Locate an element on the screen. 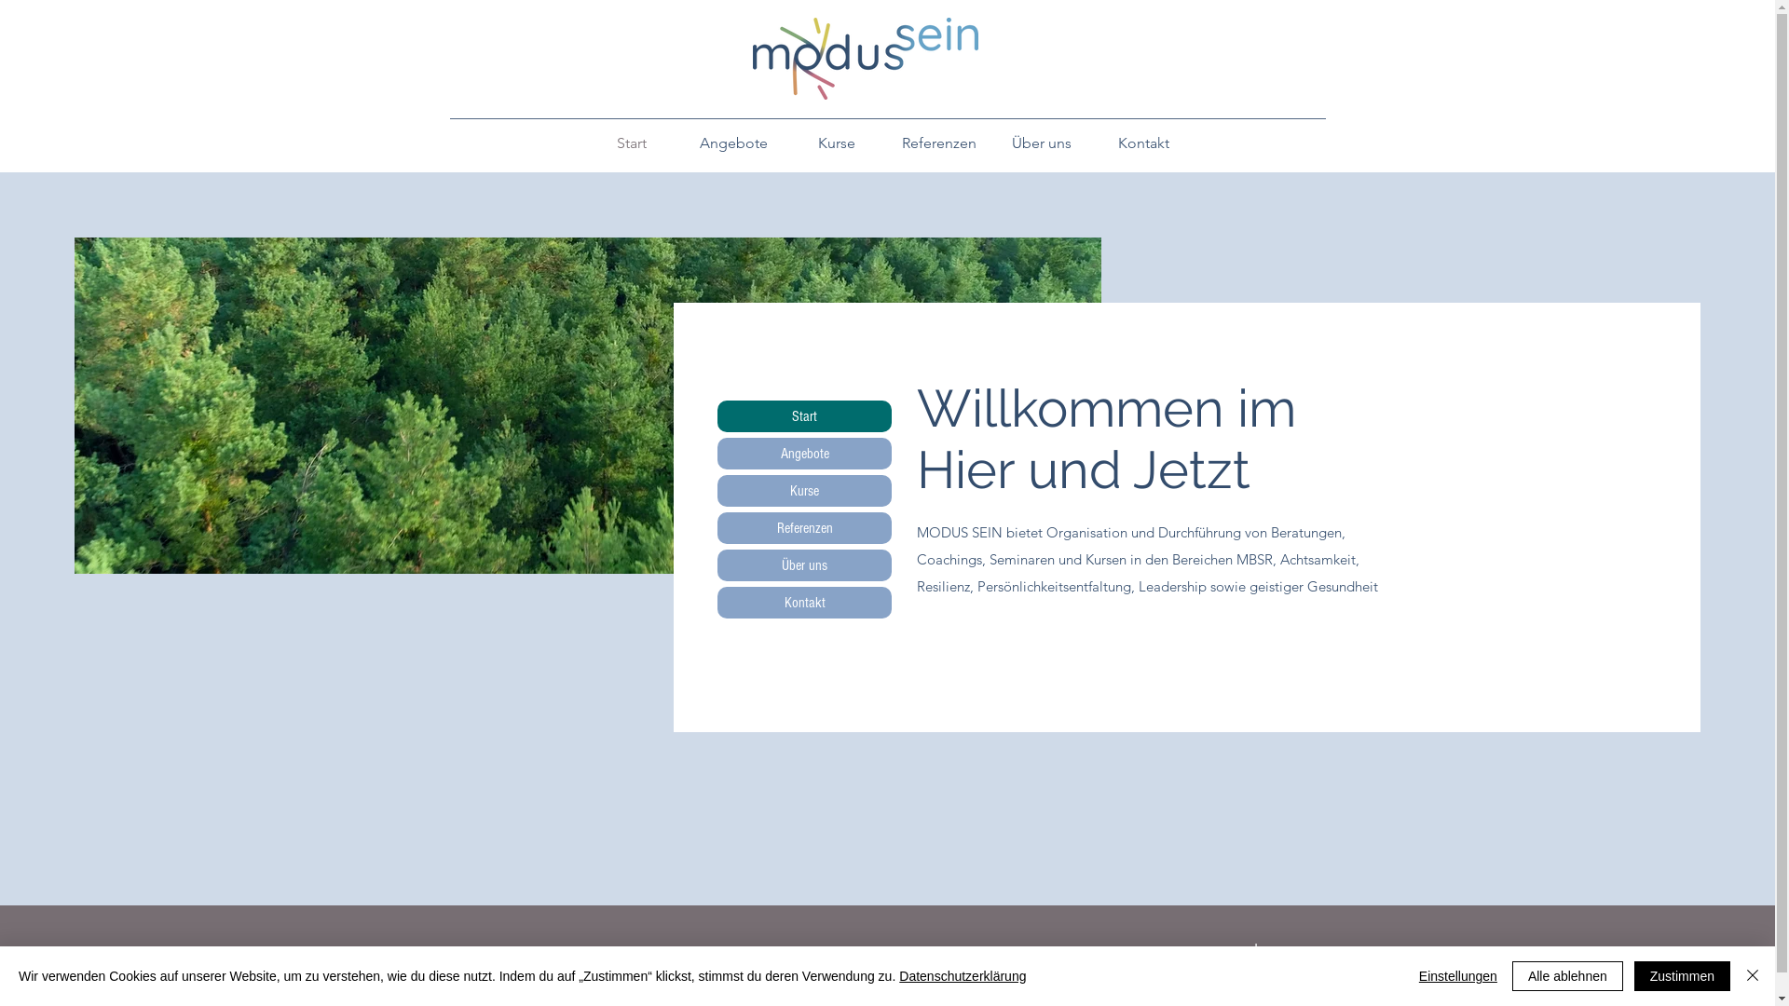 The image size is (1789, 1006). Zustimmen is located at coordinates (1683, 976).